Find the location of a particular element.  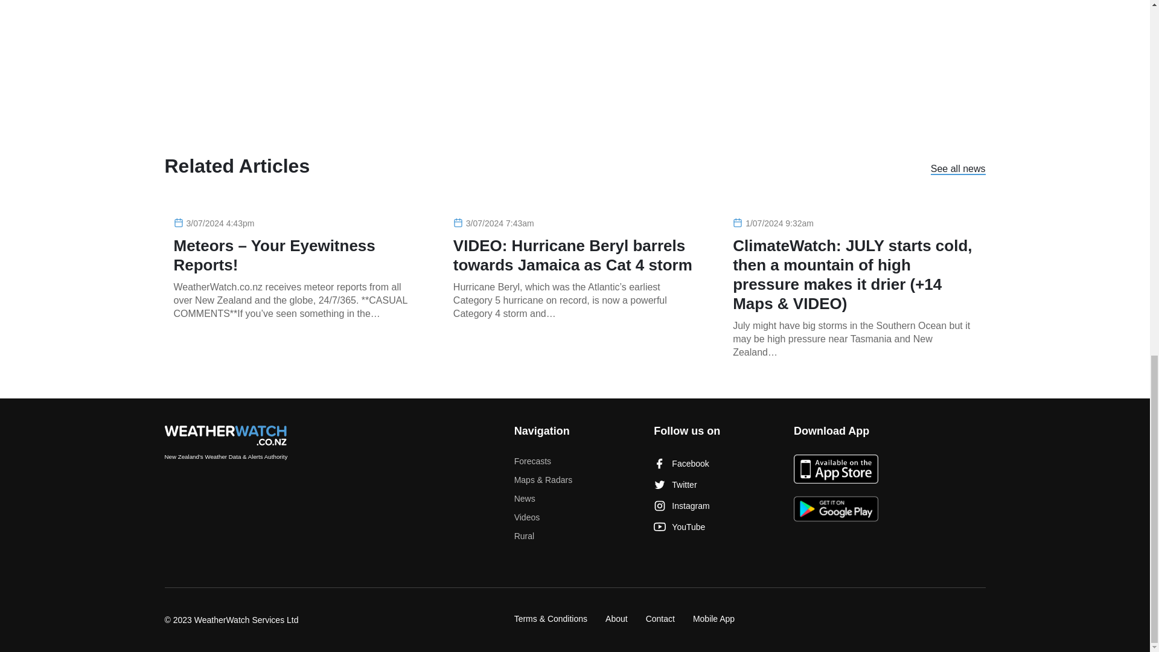

3rd party ad content is located at coordinates (785, 59).